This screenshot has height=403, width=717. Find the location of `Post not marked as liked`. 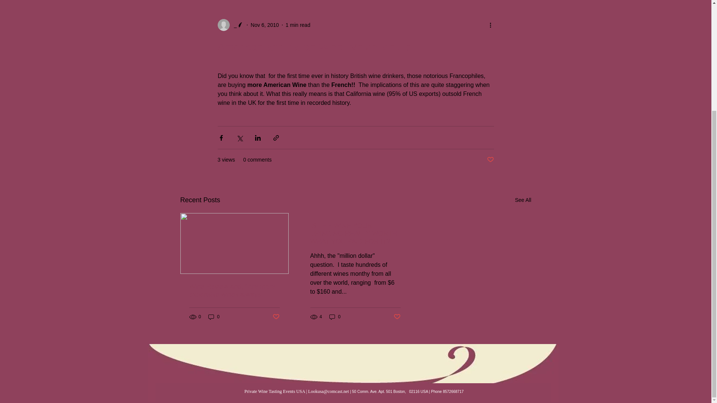

Post not marked as liked is located at coordinates (490, 160).